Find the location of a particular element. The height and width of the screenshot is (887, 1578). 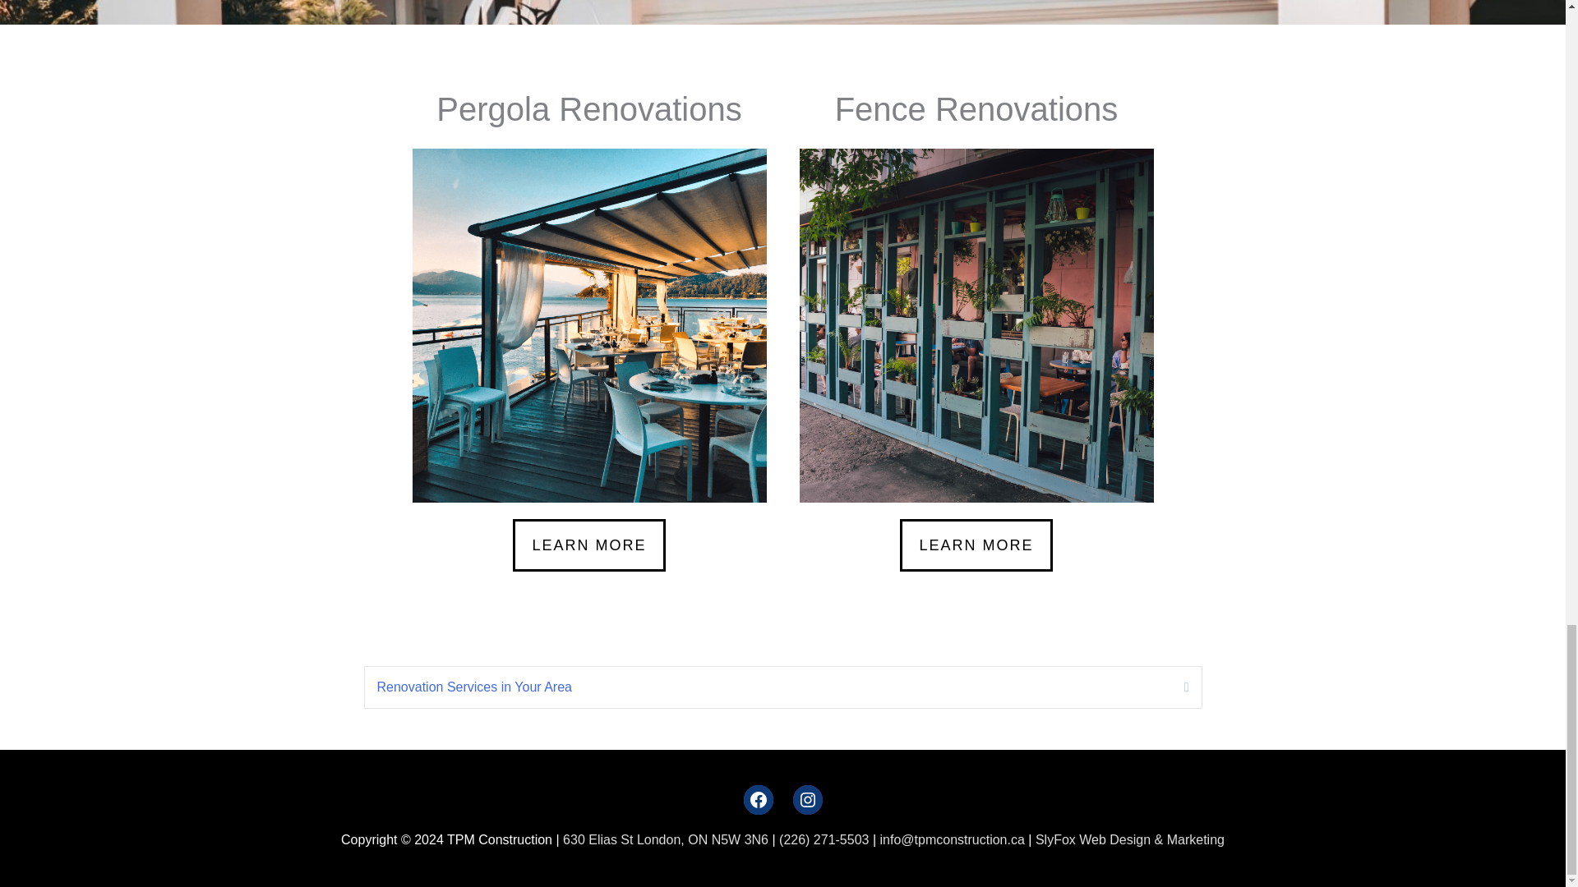

restuarant patio with pergola is located at coordinates (589, 325).